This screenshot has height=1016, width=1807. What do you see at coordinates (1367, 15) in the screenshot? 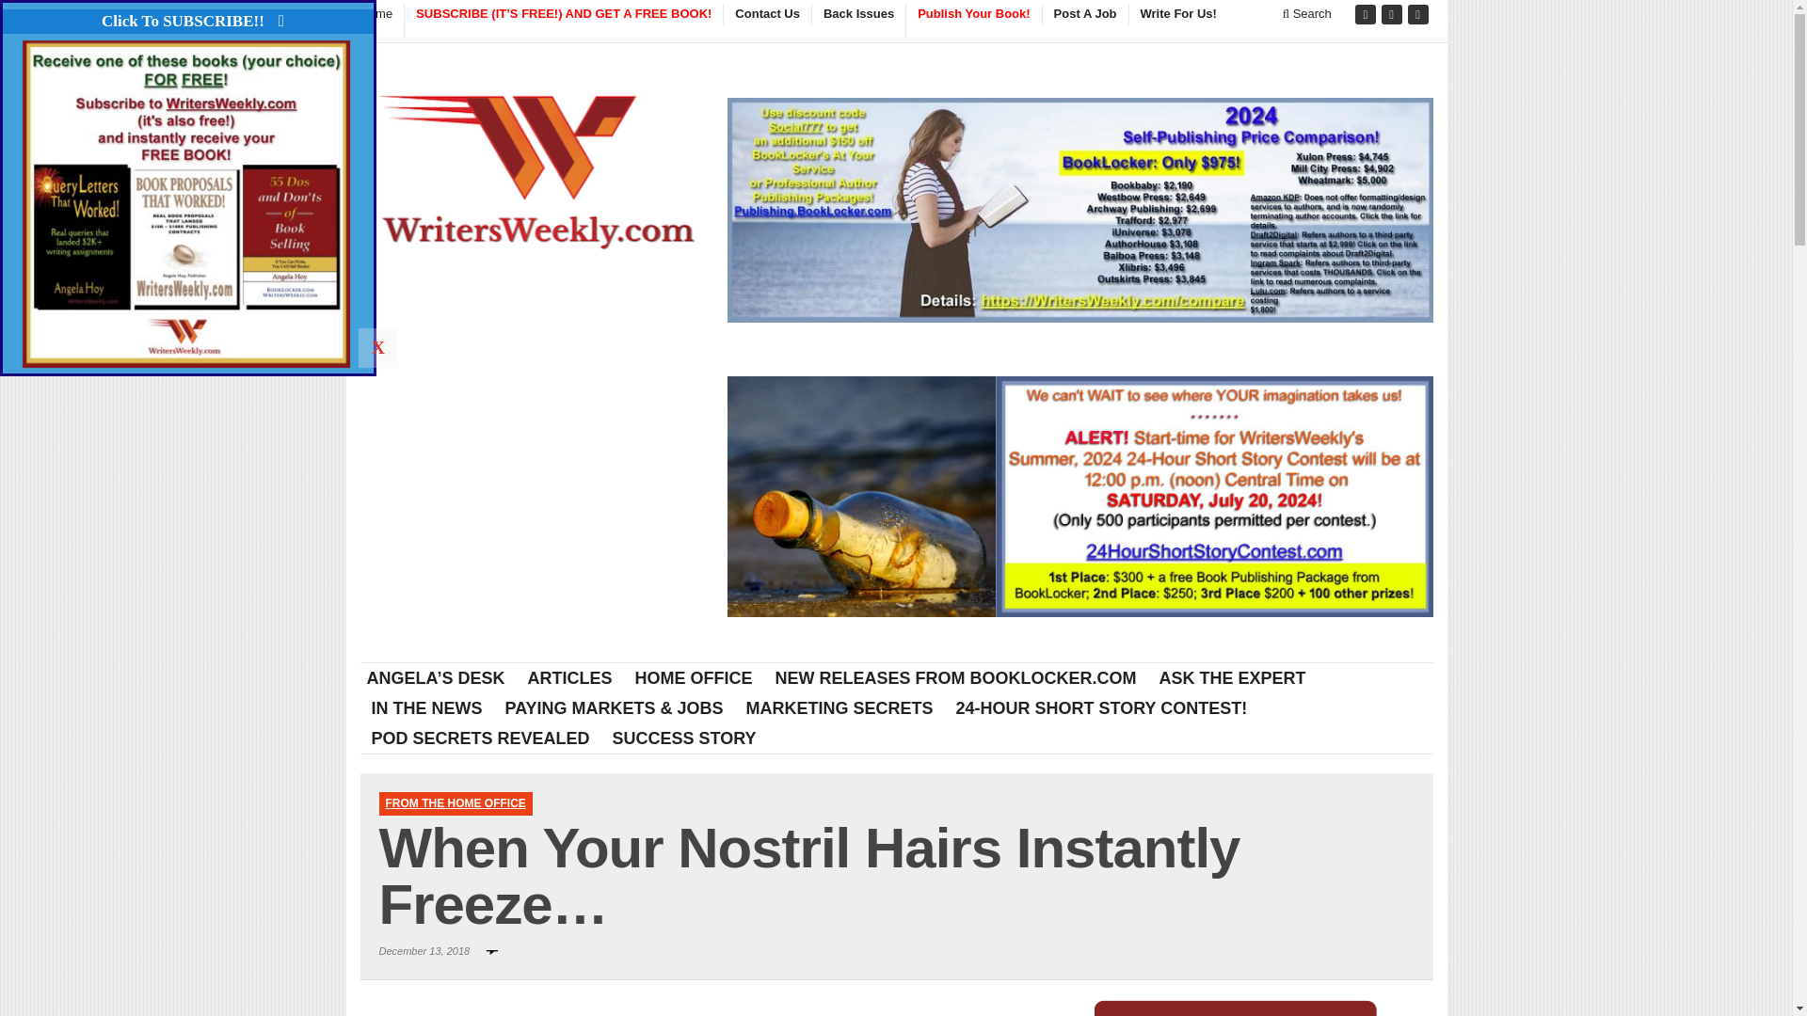
I see `Facebook` at bounding box center [1367, 15].